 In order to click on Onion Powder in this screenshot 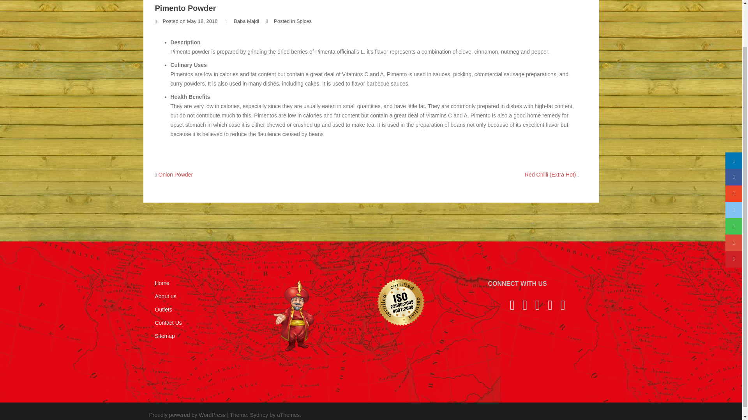, I will do `click(176, 174)`.